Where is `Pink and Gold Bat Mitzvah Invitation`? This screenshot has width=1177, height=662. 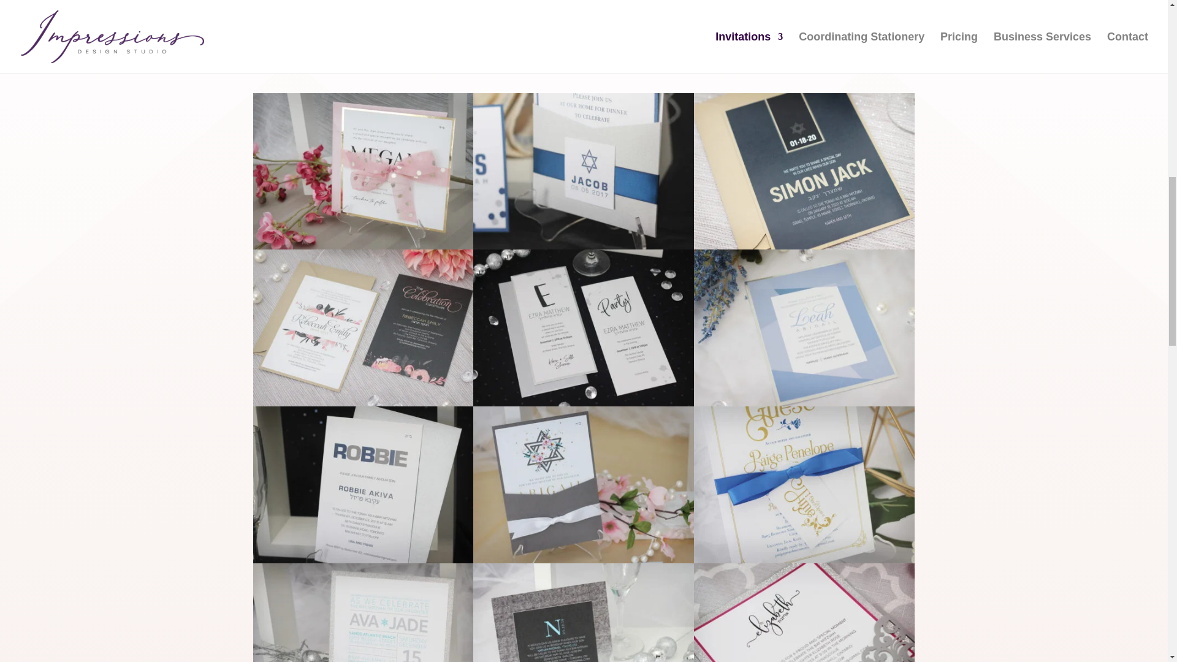
Pink and Gold Bat Mitzvah Invitation is located at coordinates (363, 403).